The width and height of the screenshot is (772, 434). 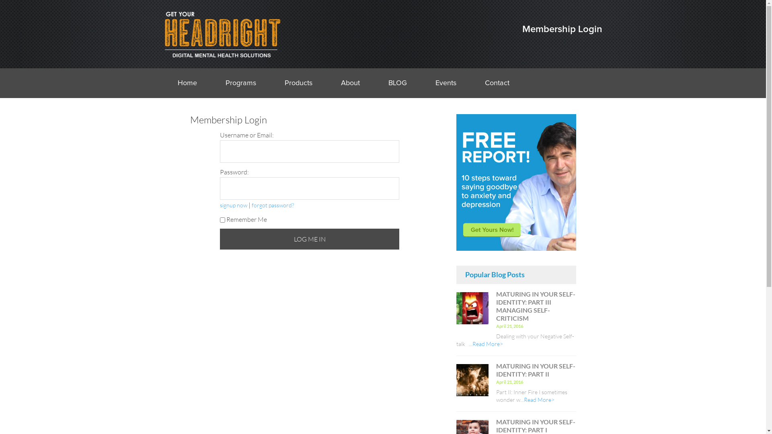 What do you see at coordinates (487, 344) in the screenshot?
I see `Read More>` at bounding box center [487, 344].